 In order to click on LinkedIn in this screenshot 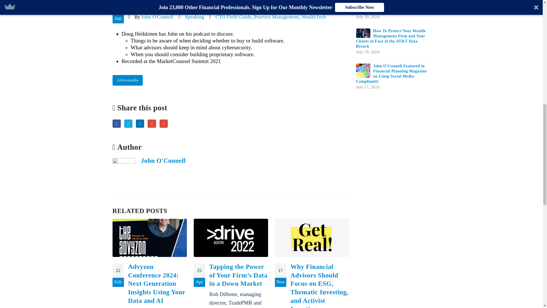, I will do `click(140, 124)`.